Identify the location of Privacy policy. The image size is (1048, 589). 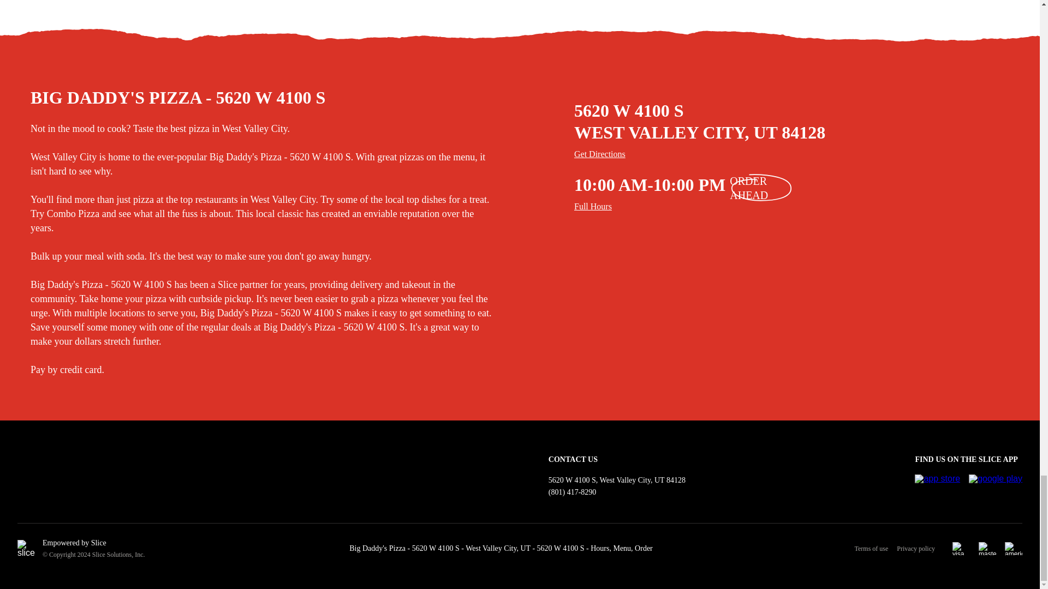
(916, 549).